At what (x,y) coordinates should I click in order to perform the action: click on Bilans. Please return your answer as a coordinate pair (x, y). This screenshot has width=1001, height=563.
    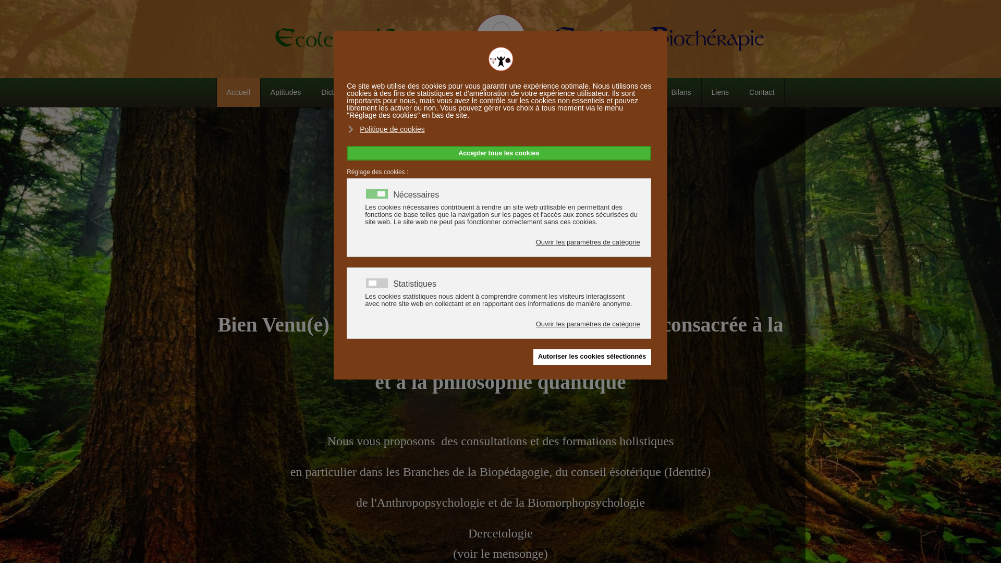
    Looking at the image, I should click on (681, 93).